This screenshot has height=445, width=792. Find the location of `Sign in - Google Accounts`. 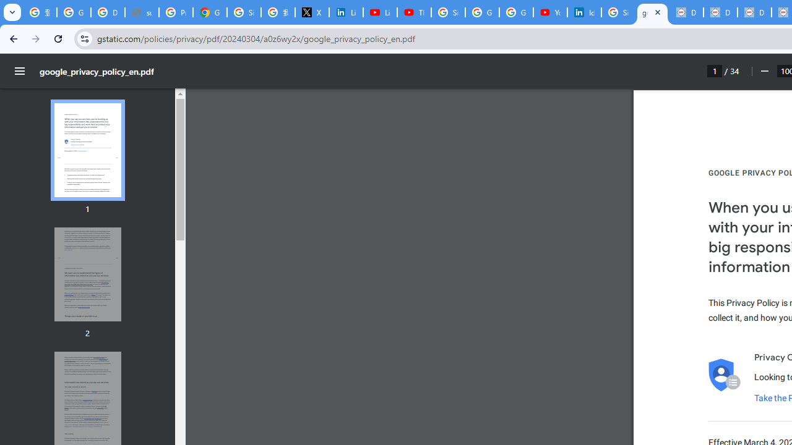

Sign in - Google Accounts is located at coordinates (448, 12).